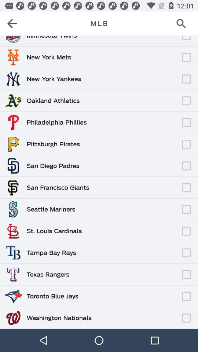  Describe the element at coordinates (48, 274) in the screenshot. I see `select texas rangers item` at that location.